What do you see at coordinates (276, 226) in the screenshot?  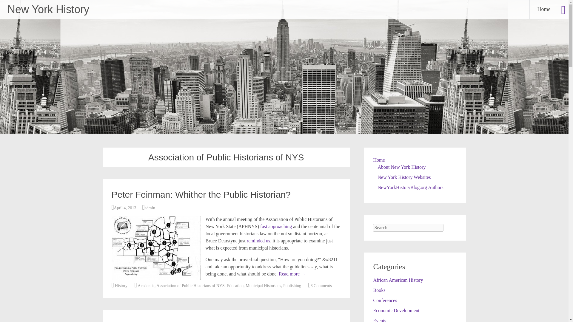 I see `fast approaching` at bounding box center [276, 226].